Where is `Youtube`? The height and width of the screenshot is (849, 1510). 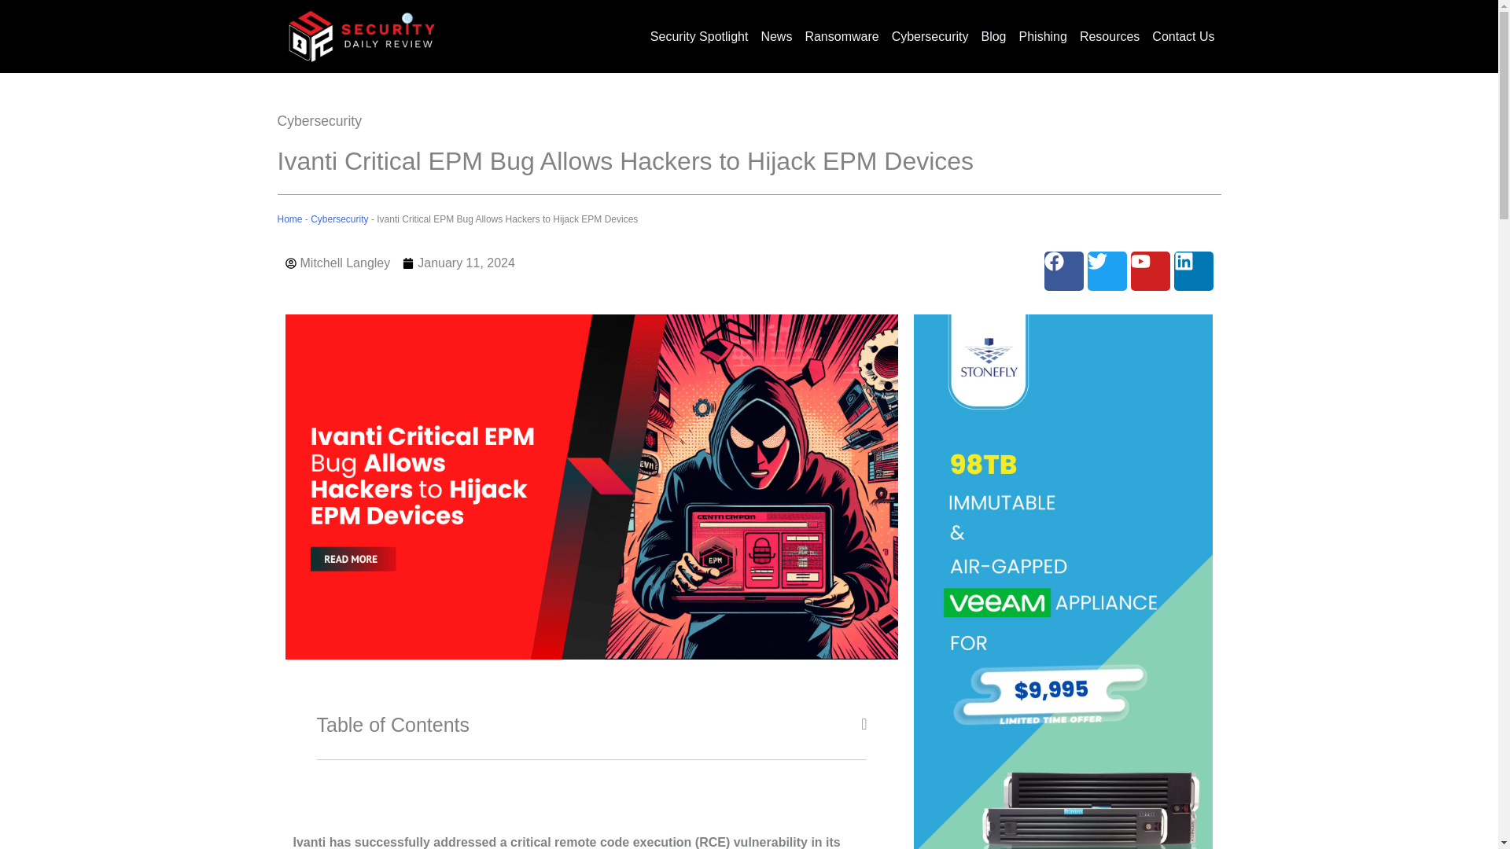
Youtube is located at coordinates (1151, 270).